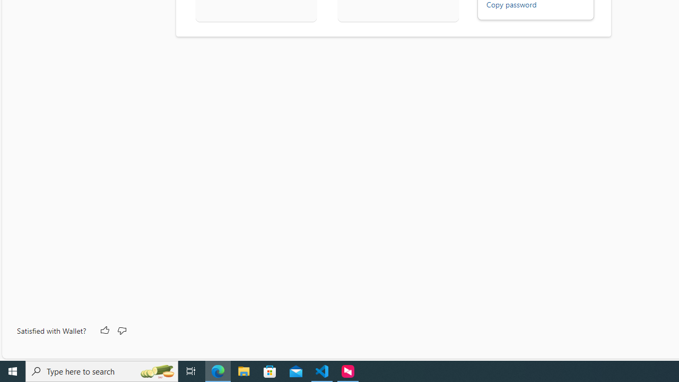  Describe the element at coordinates (104, 331) in the screenshot. I see `Like` at that location.